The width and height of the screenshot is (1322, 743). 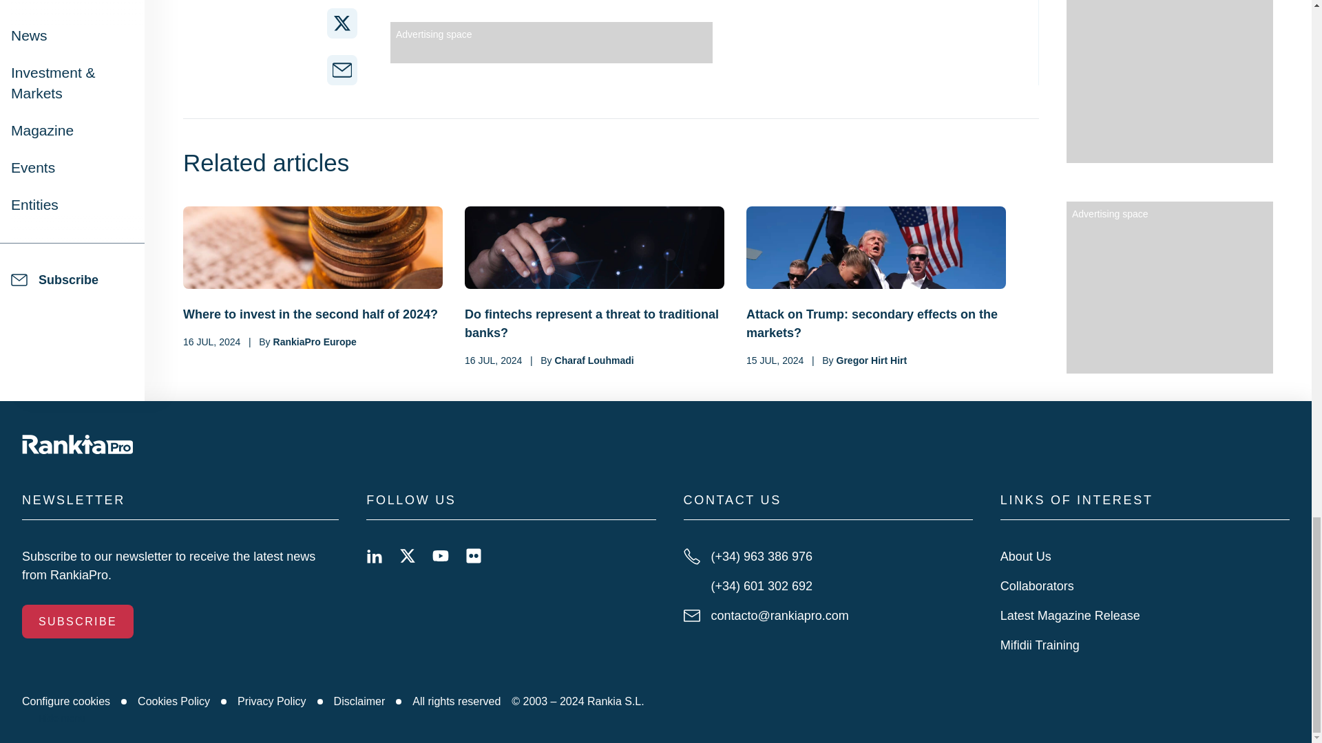 What do you see at coordinates (1026, 556) in the screenshot?
I see `About Us` at bounding box center [1026, 556].